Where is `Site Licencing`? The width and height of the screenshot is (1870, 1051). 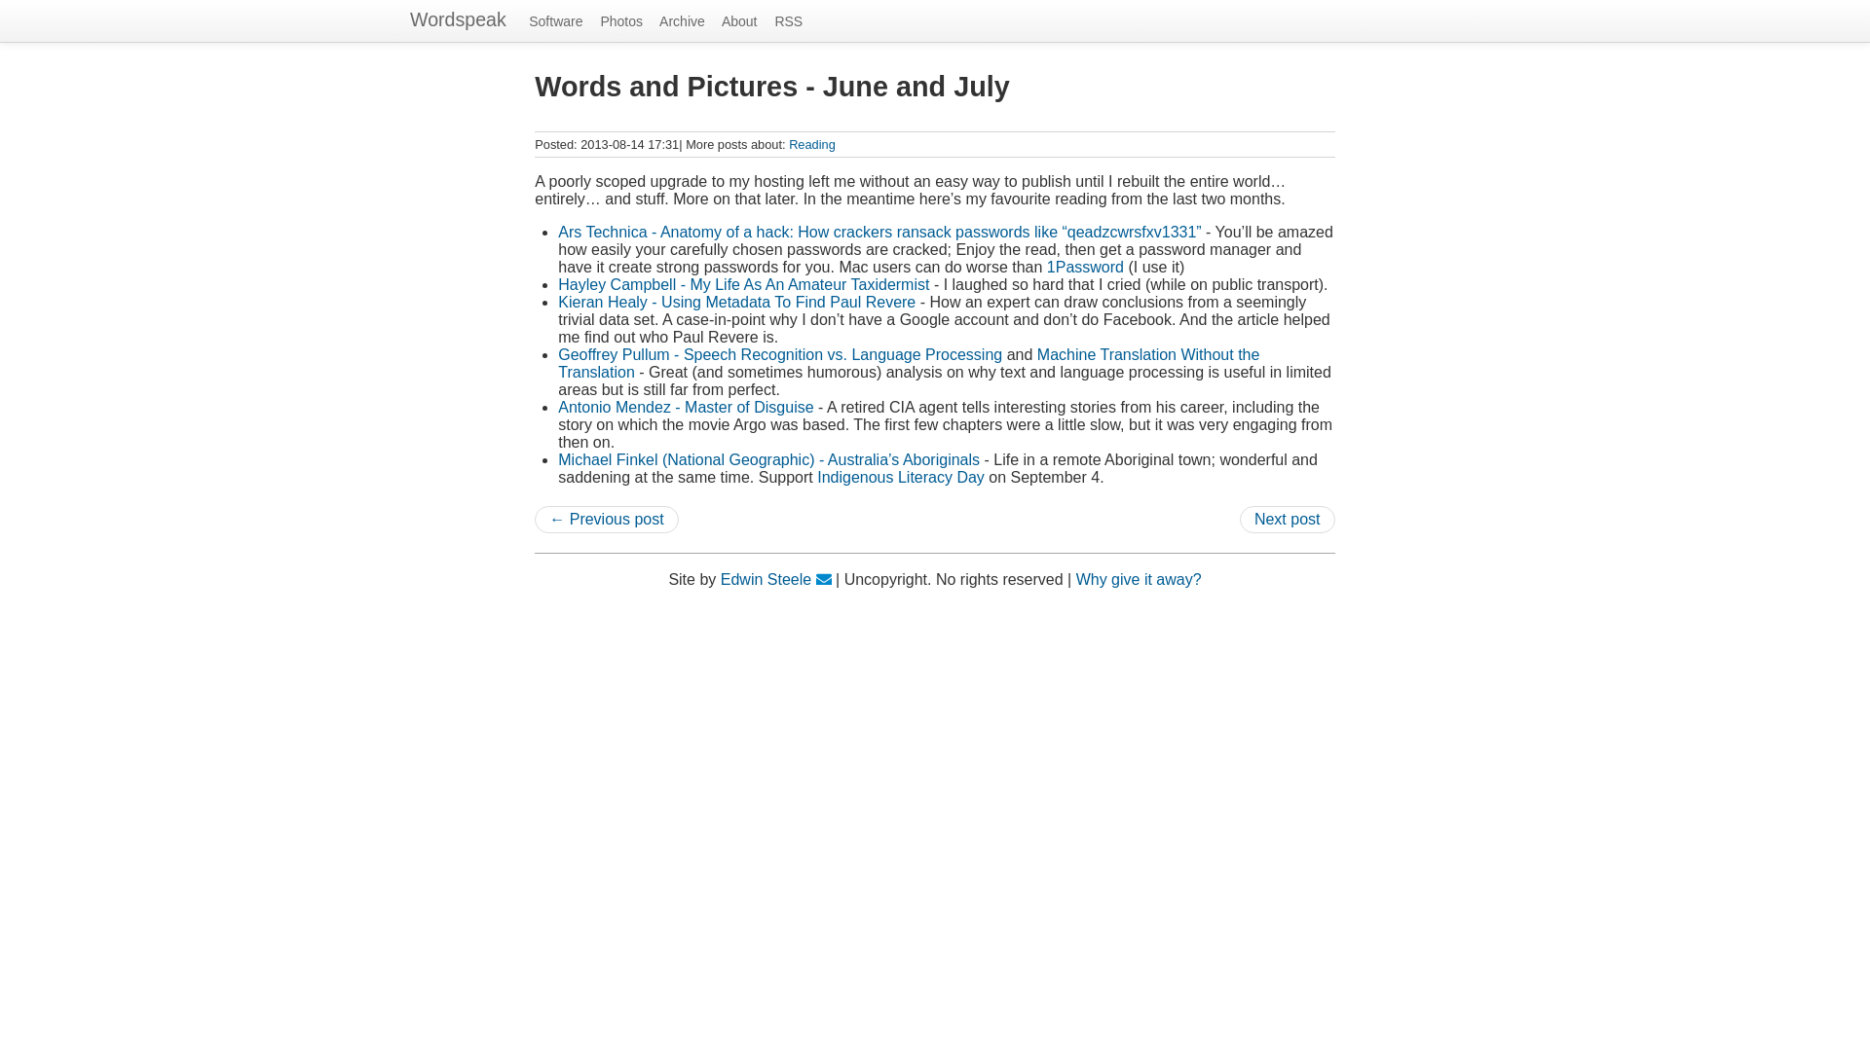 Site Licencing is located at coordinates (1140, 579).